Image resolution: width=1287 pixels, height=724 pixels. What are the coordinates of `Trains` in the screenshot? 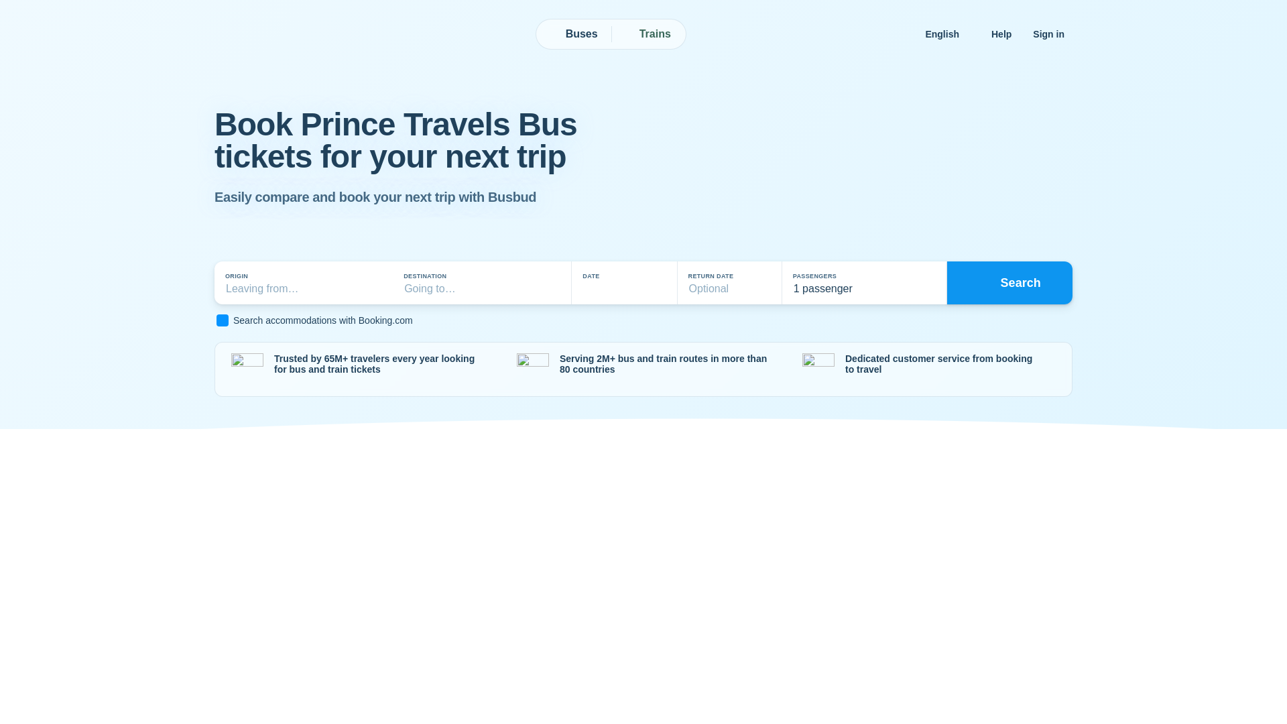 It's located at (648, 34).